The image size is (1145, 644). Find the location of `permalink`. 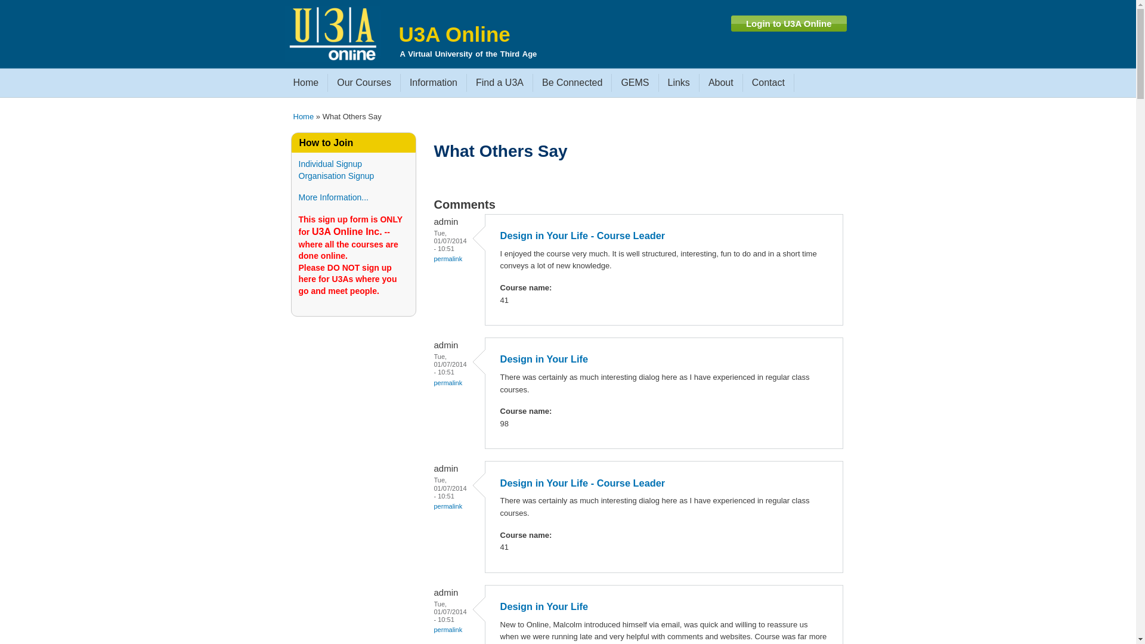

permalink is located at coordinates (448, 630).